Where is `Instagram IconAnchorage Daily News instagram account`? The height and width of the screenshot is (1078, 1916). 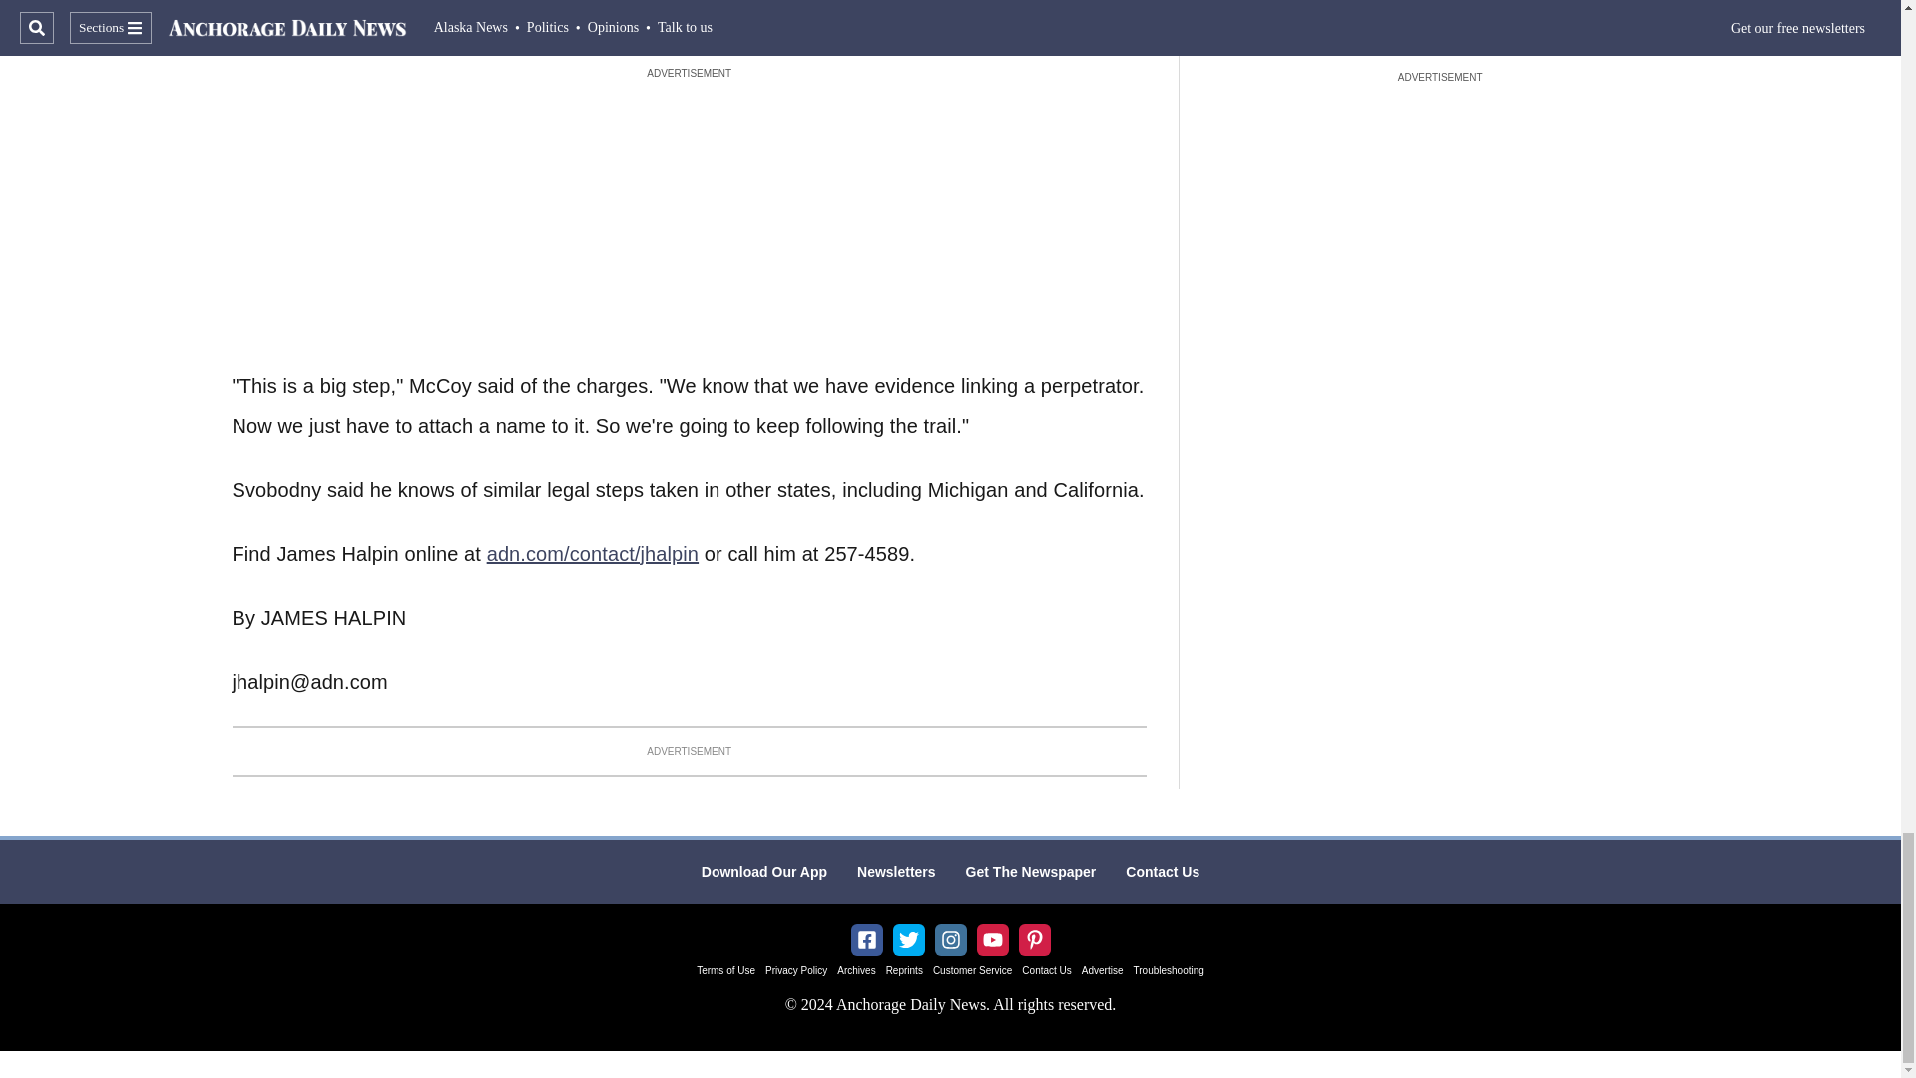 Instagram IconAnchorage Daily News instagram account is located at coordinates (950, 940).